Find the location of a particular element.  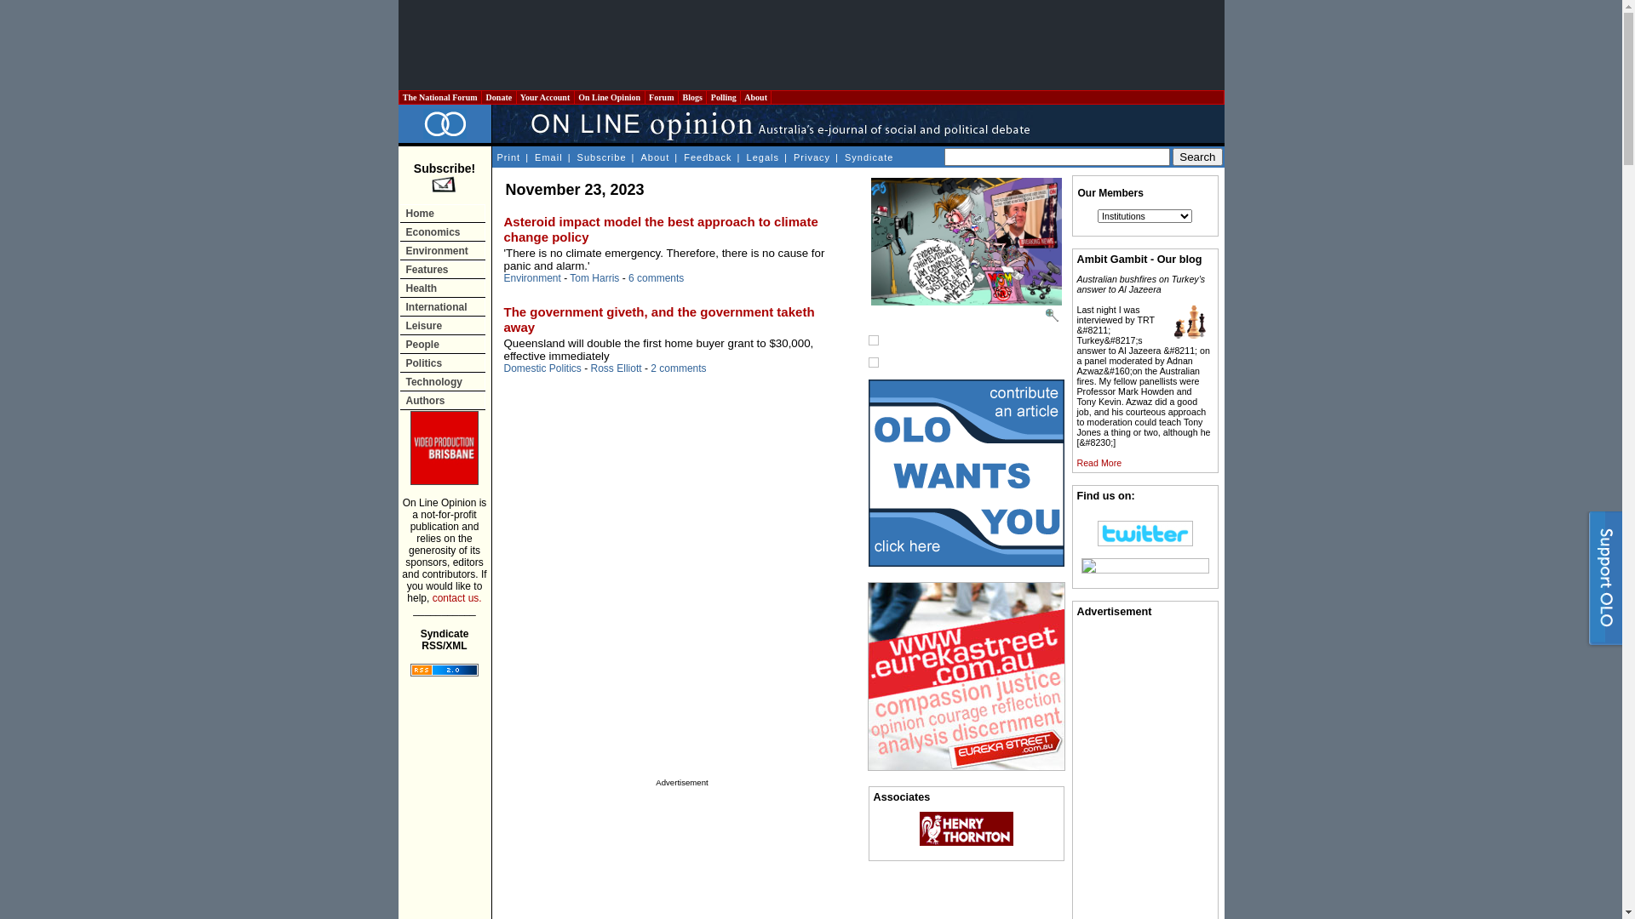

Ross Elliott is located at coordinates (617, 368).